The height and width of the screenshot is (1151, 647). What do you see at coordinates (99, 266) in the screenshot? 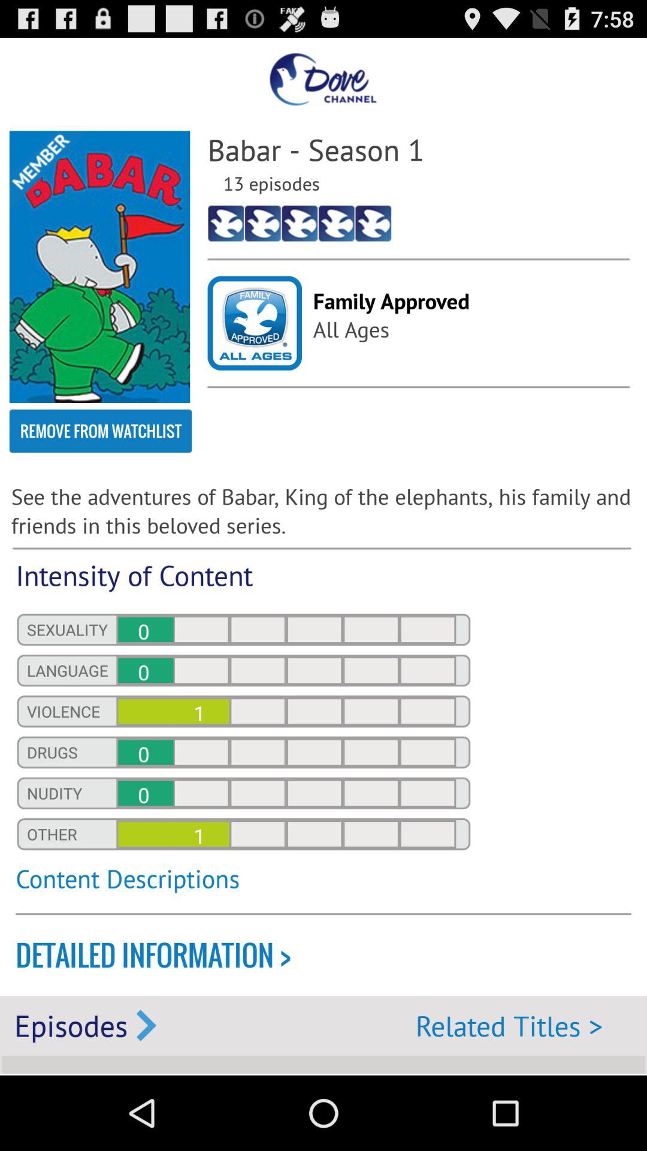
I see `turn off icon to the left of the babar - season 1 icon` at bounding box center [99, 266].